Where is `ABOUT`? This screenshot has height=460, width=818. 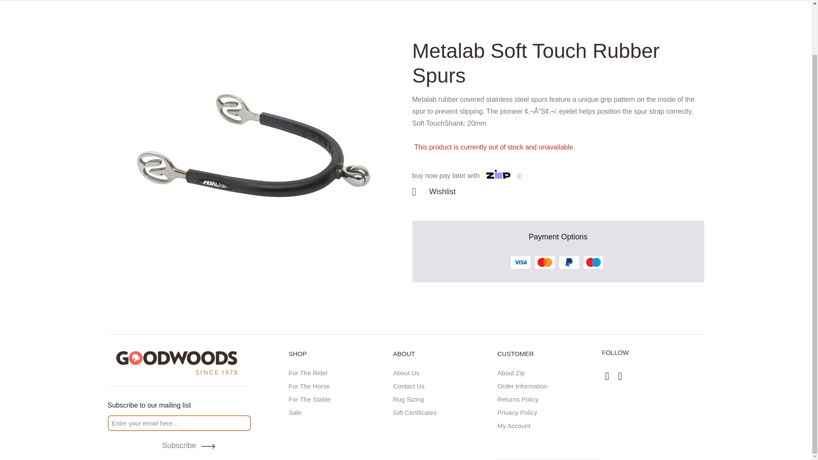
ABOUT is located at coordinates (443, 357).